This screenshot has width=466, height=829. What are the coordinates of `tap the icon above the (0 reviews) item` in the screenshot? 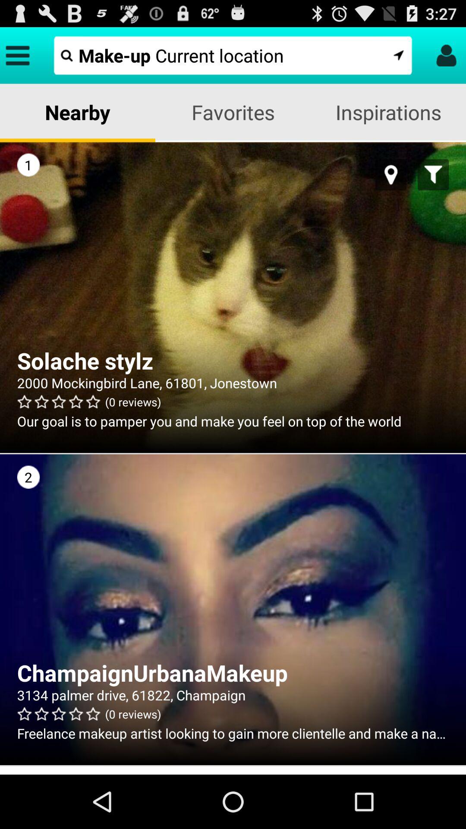 It's located at (233, 695).